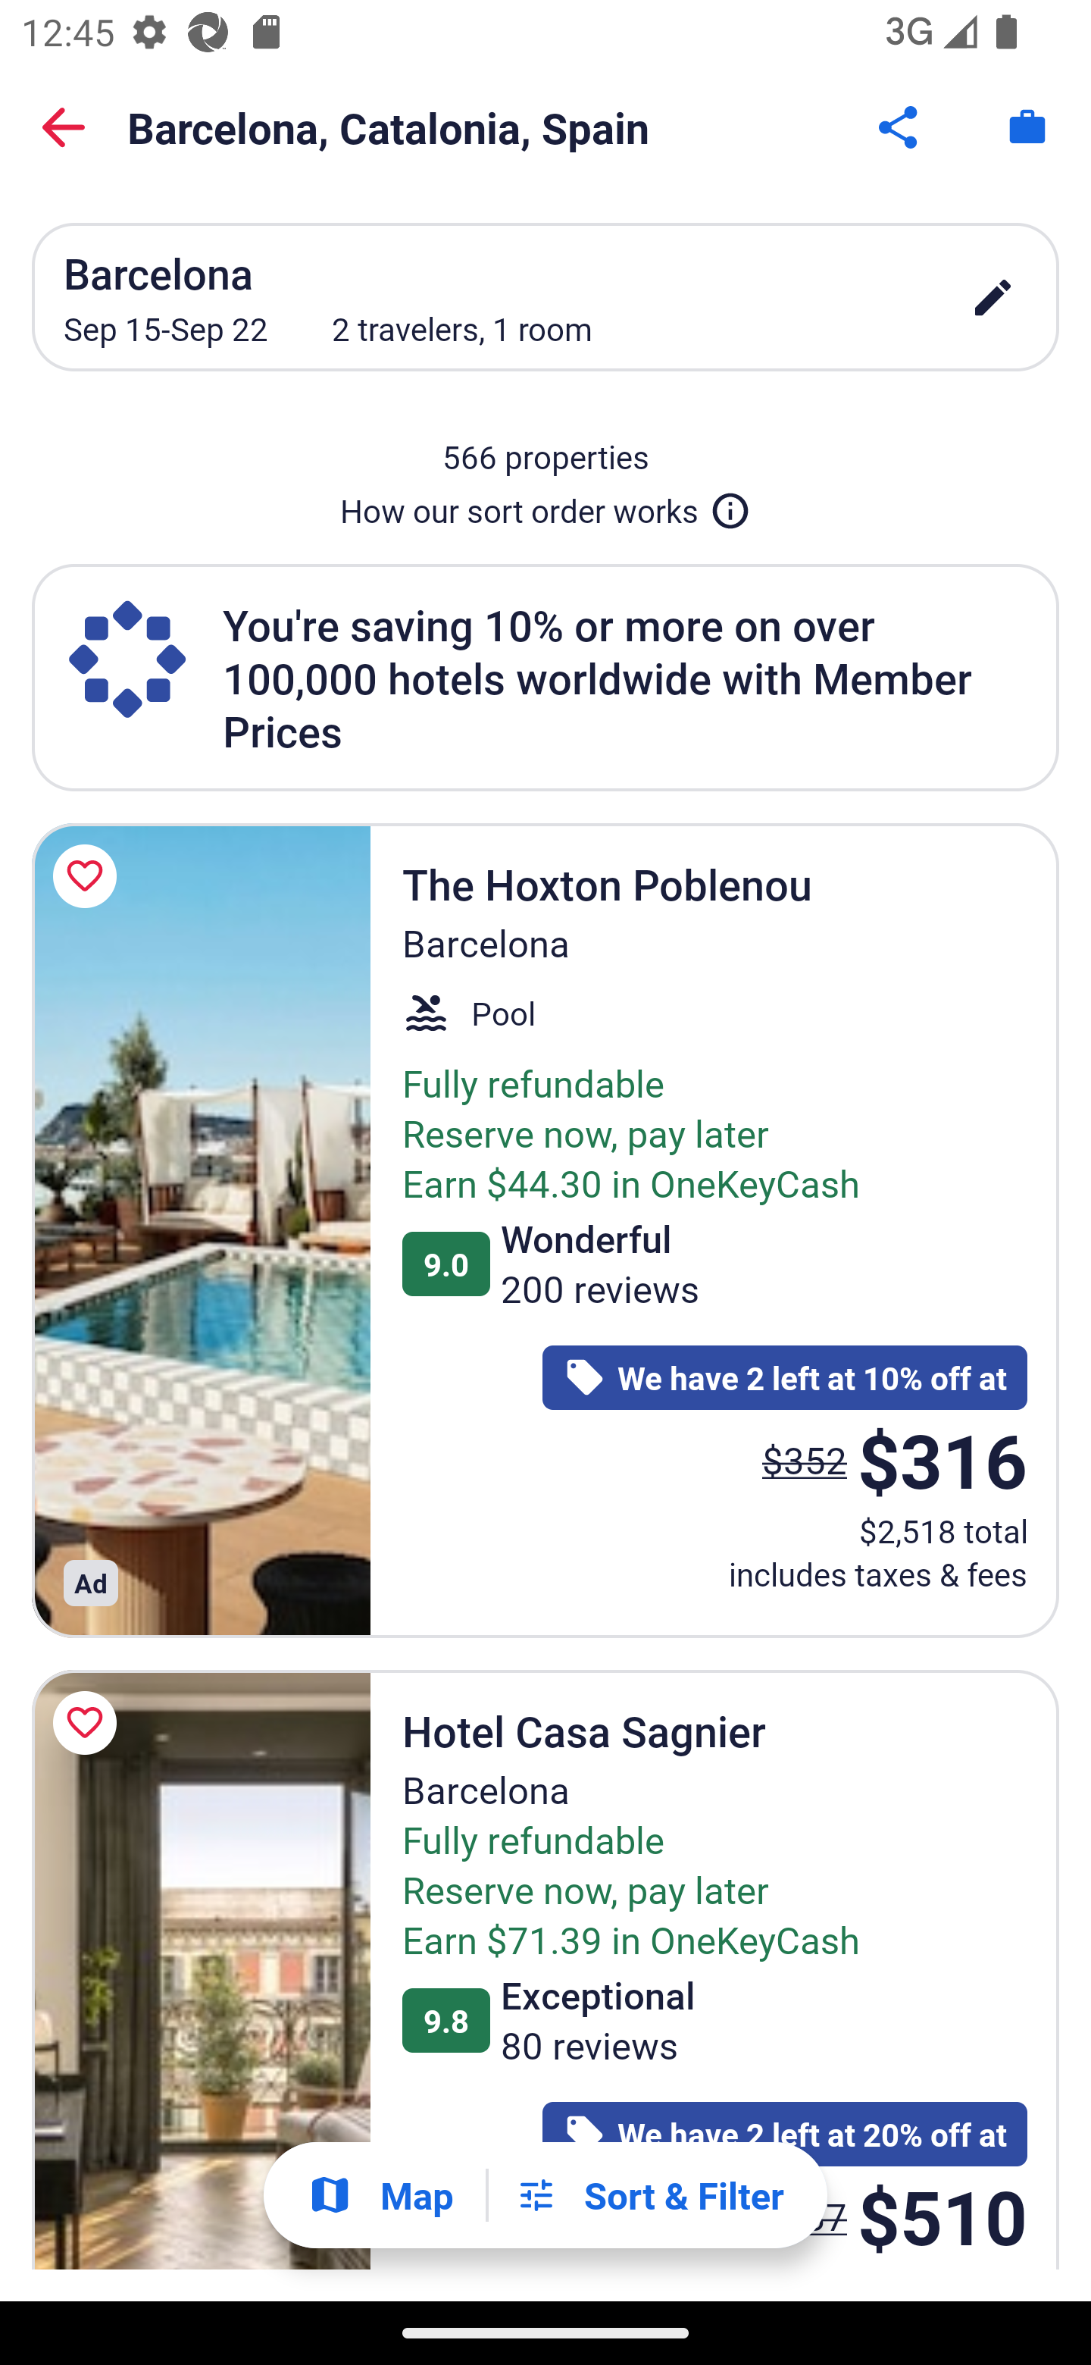 This screenshot has height=2365, width=1091. I want to click on Show map Map Show map Button, so click(380, 2195).